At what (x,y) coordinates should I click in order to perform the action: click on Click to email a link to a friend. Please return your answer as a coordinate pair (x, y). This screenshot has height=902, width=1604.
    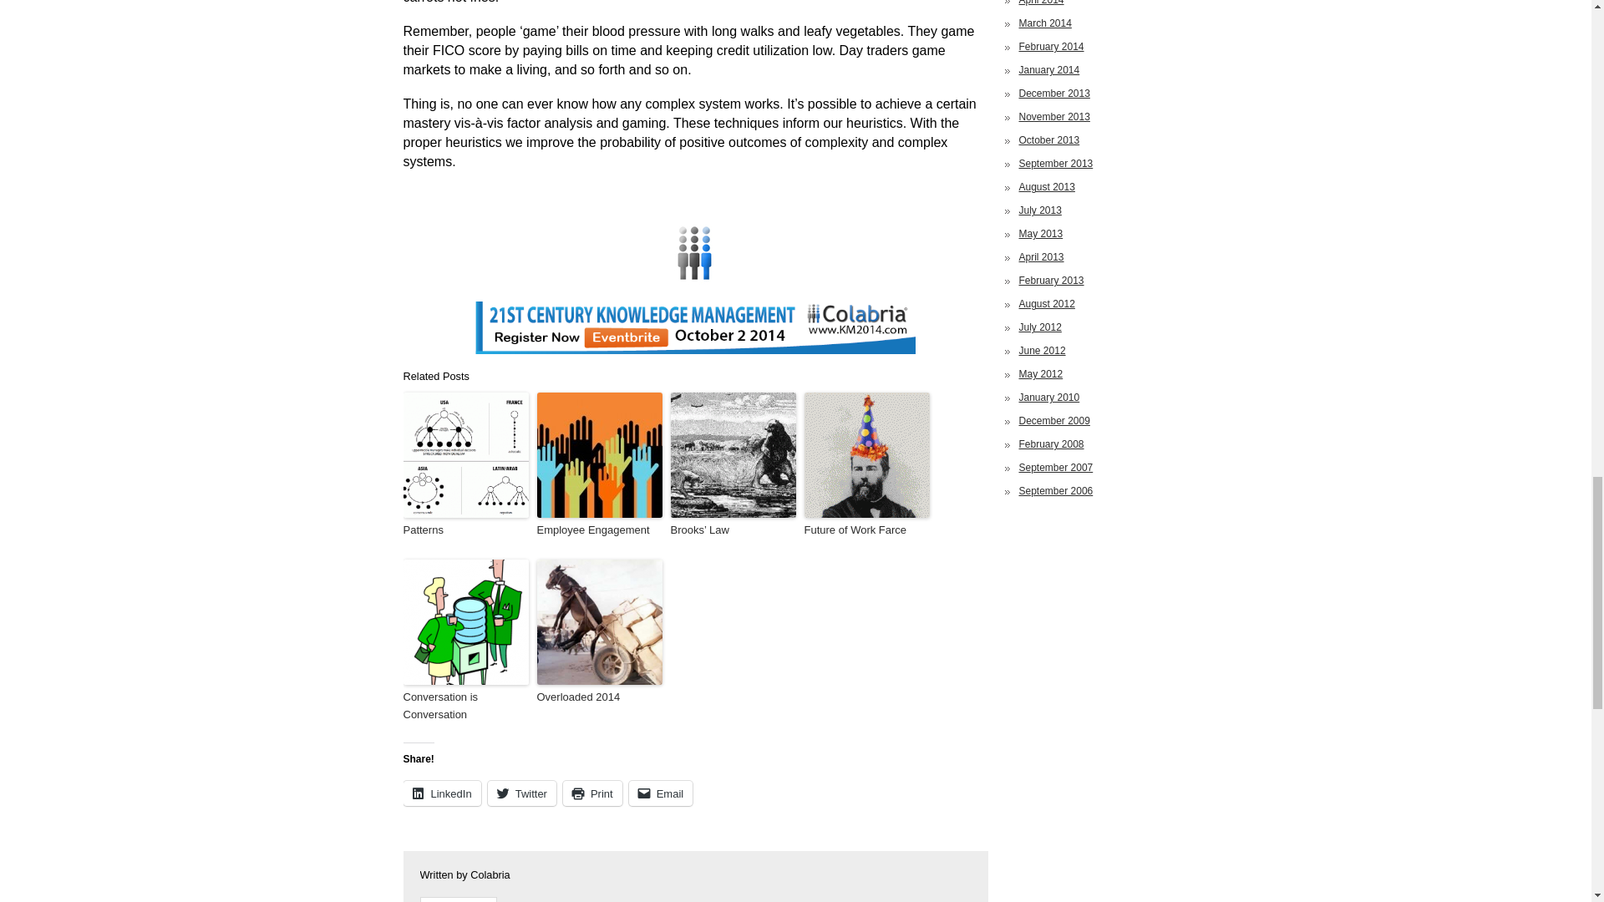
    Looking at the image, I should click on (660, 793).